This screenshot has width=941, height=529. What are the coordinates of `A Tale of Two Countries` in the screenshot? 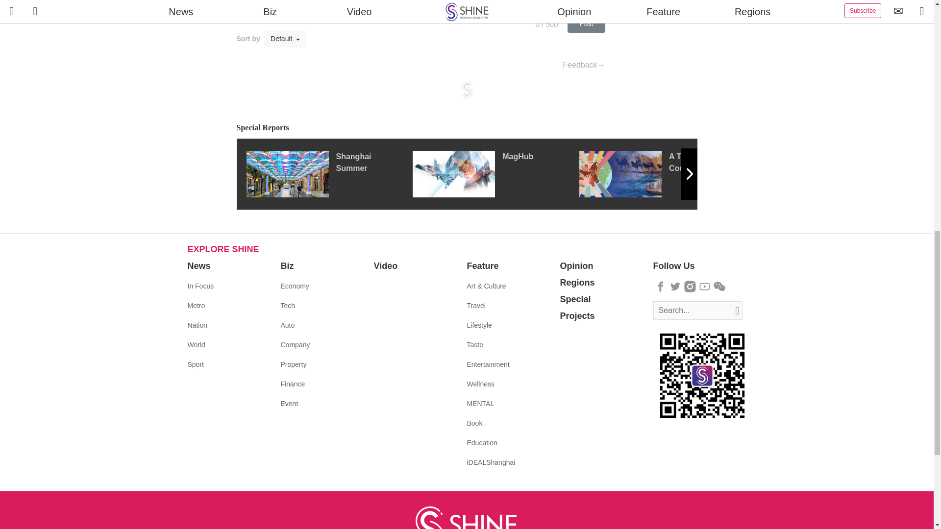 It's located at (662, 173).